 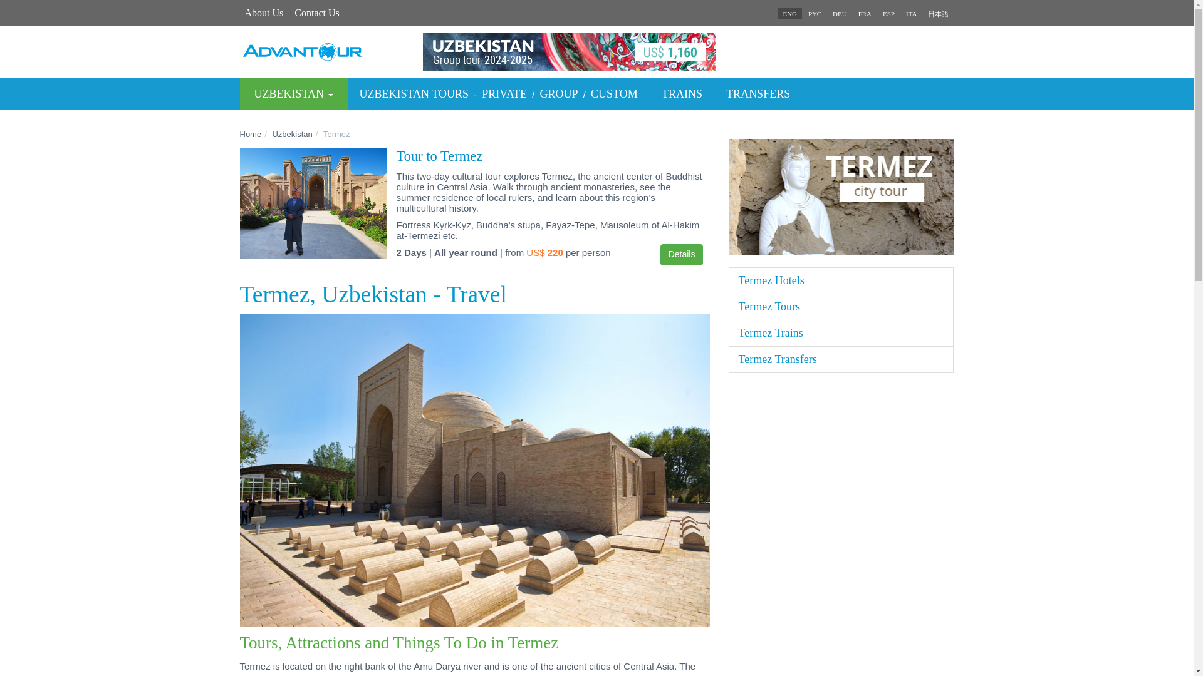 What do you see at coordinates (888, 14) in the screenshot?
I see `ESP` at bounding box center [888, 14].